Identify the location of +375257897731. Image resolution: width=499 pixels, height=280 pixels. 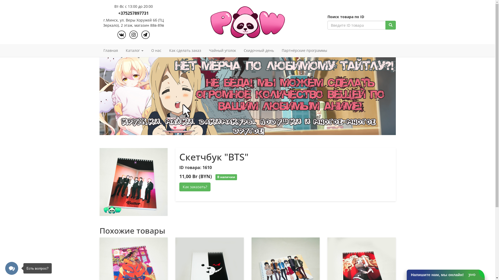
(134, 13).